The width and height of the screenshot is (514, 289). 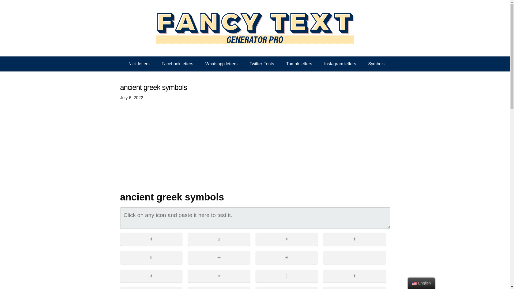 I want to click on Facebook letters, so click(x=177, y=64).